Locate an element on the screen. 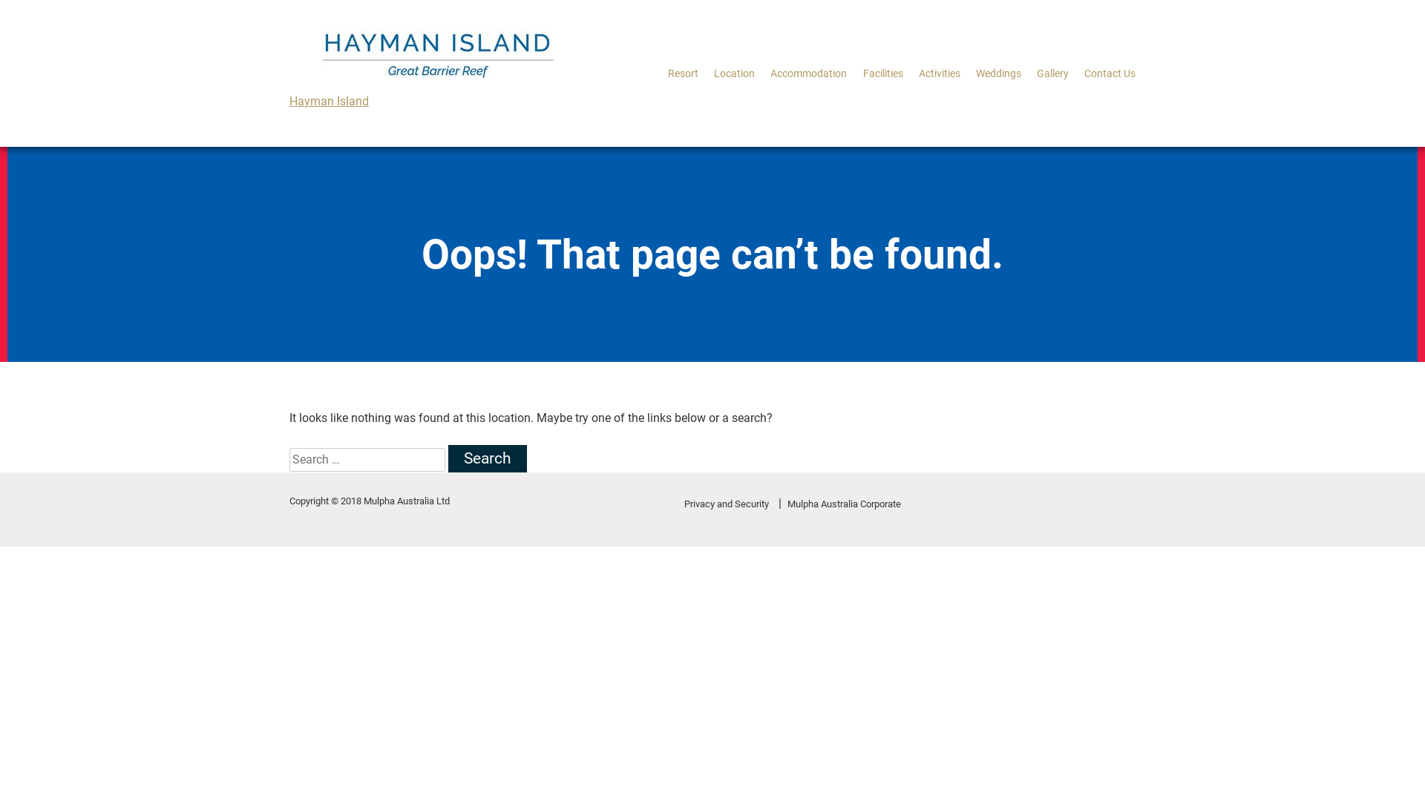 The height and width of the screenshot is (801, 1425). Mulpha Australia Corporate is located at coordinates (845, 504).